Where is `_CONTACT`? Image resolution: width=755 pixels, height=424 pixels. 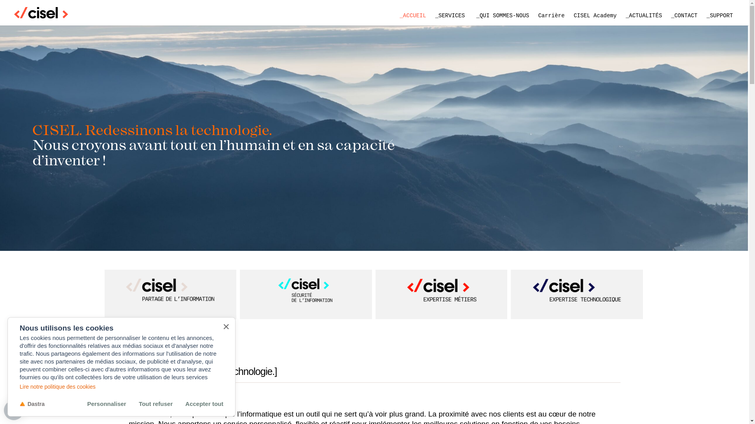 _CONTACT is located at coordinates (684, 16).